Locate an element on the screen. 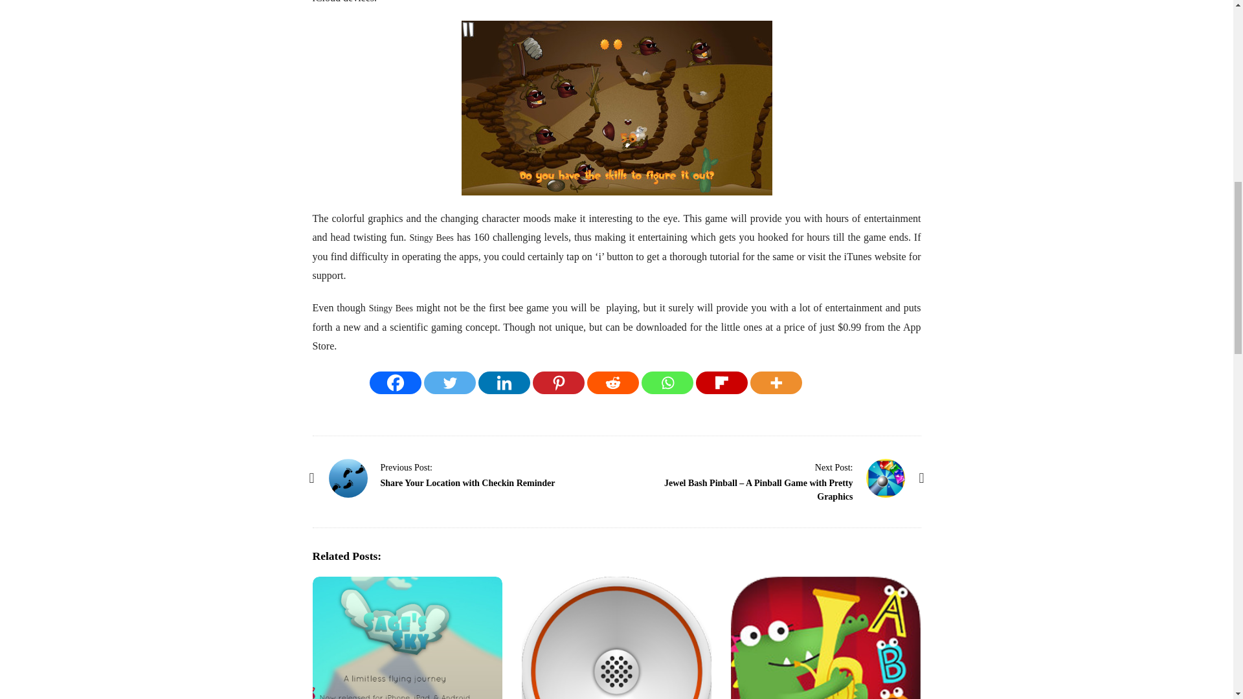  Share Your Location with Checkin Reminder is located at coordinates (407, 467).